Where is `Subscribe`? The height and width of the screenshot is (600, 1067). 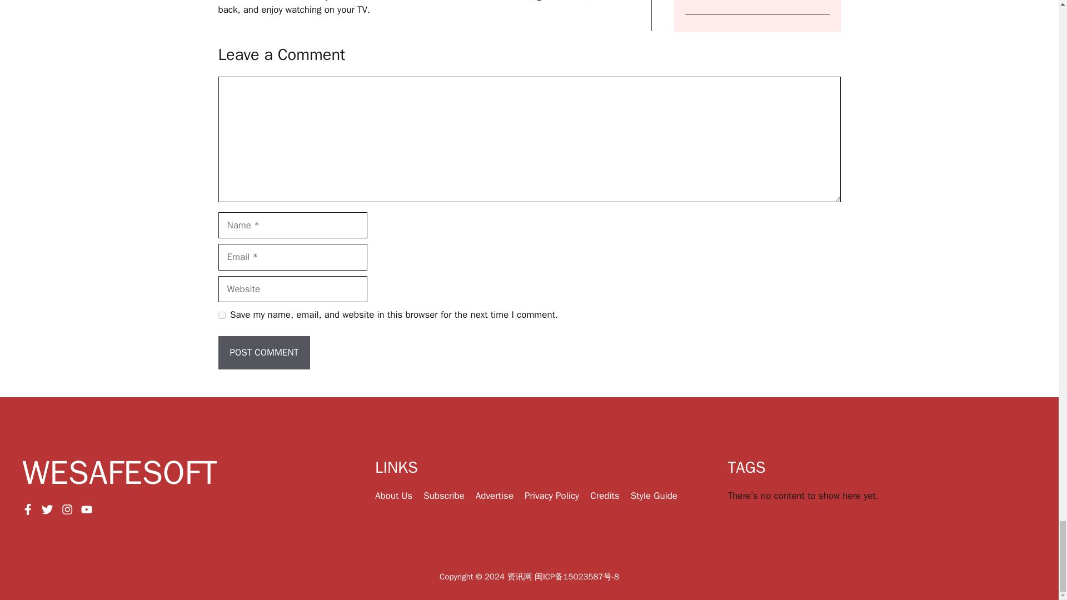 Subscribe is located at coordinates (443, 496).